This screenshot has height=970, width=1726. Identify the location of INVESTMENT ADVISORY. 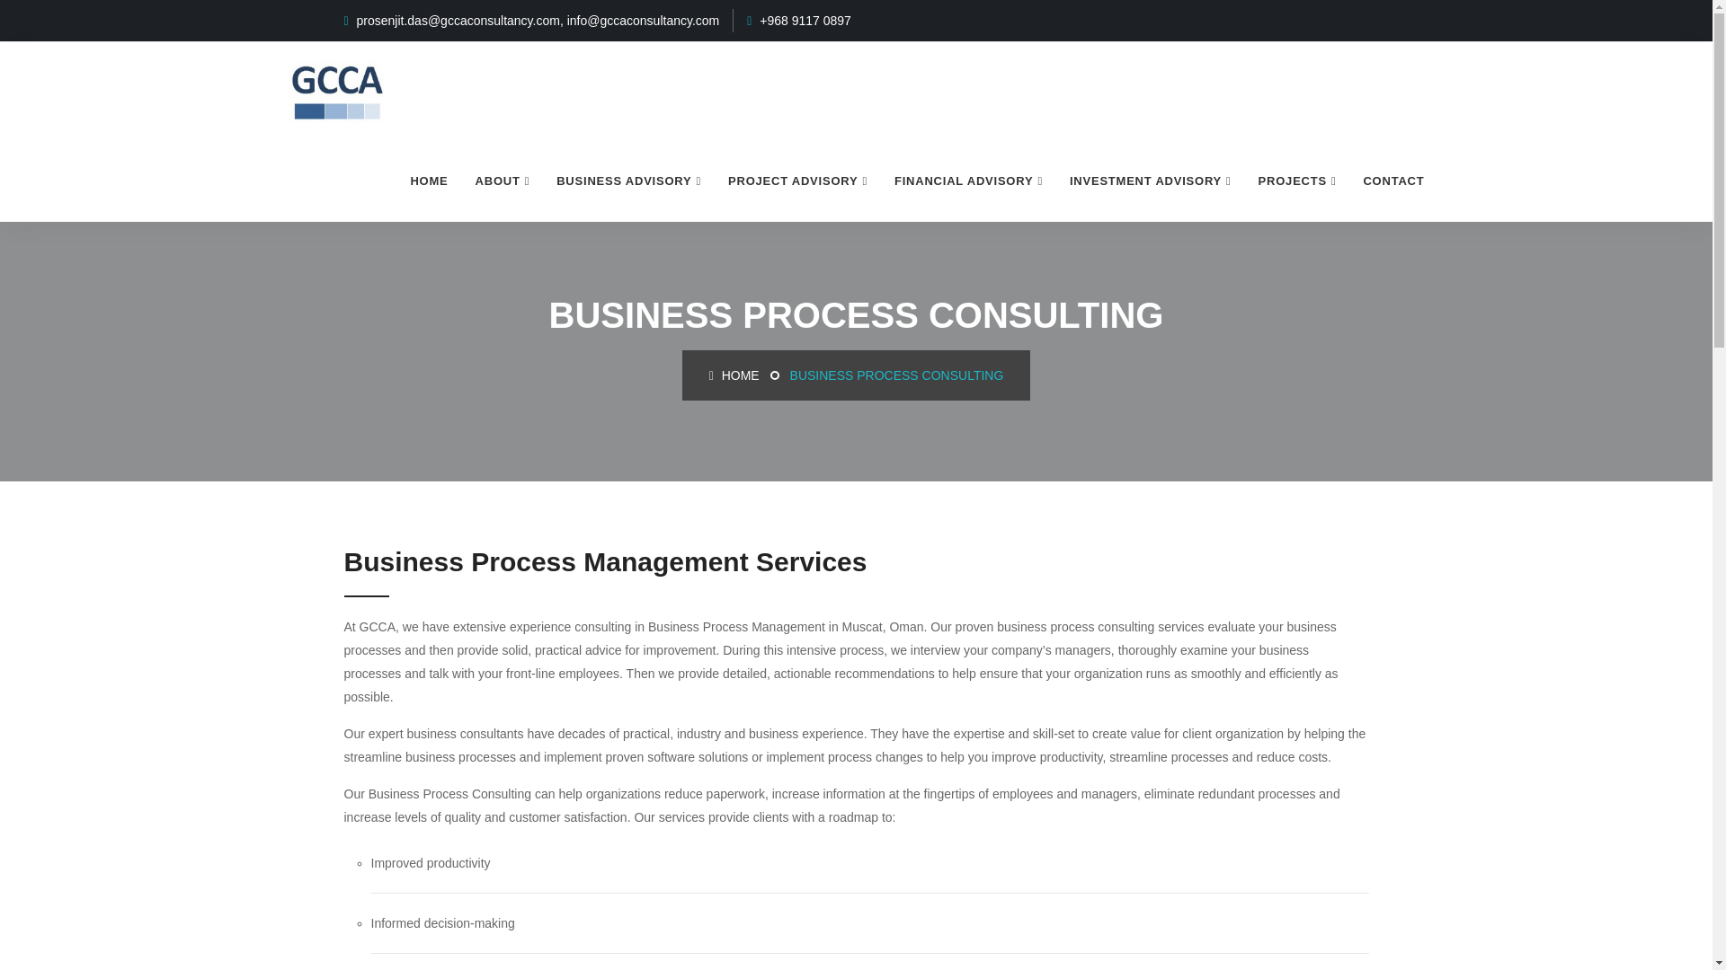
(1151, 181).